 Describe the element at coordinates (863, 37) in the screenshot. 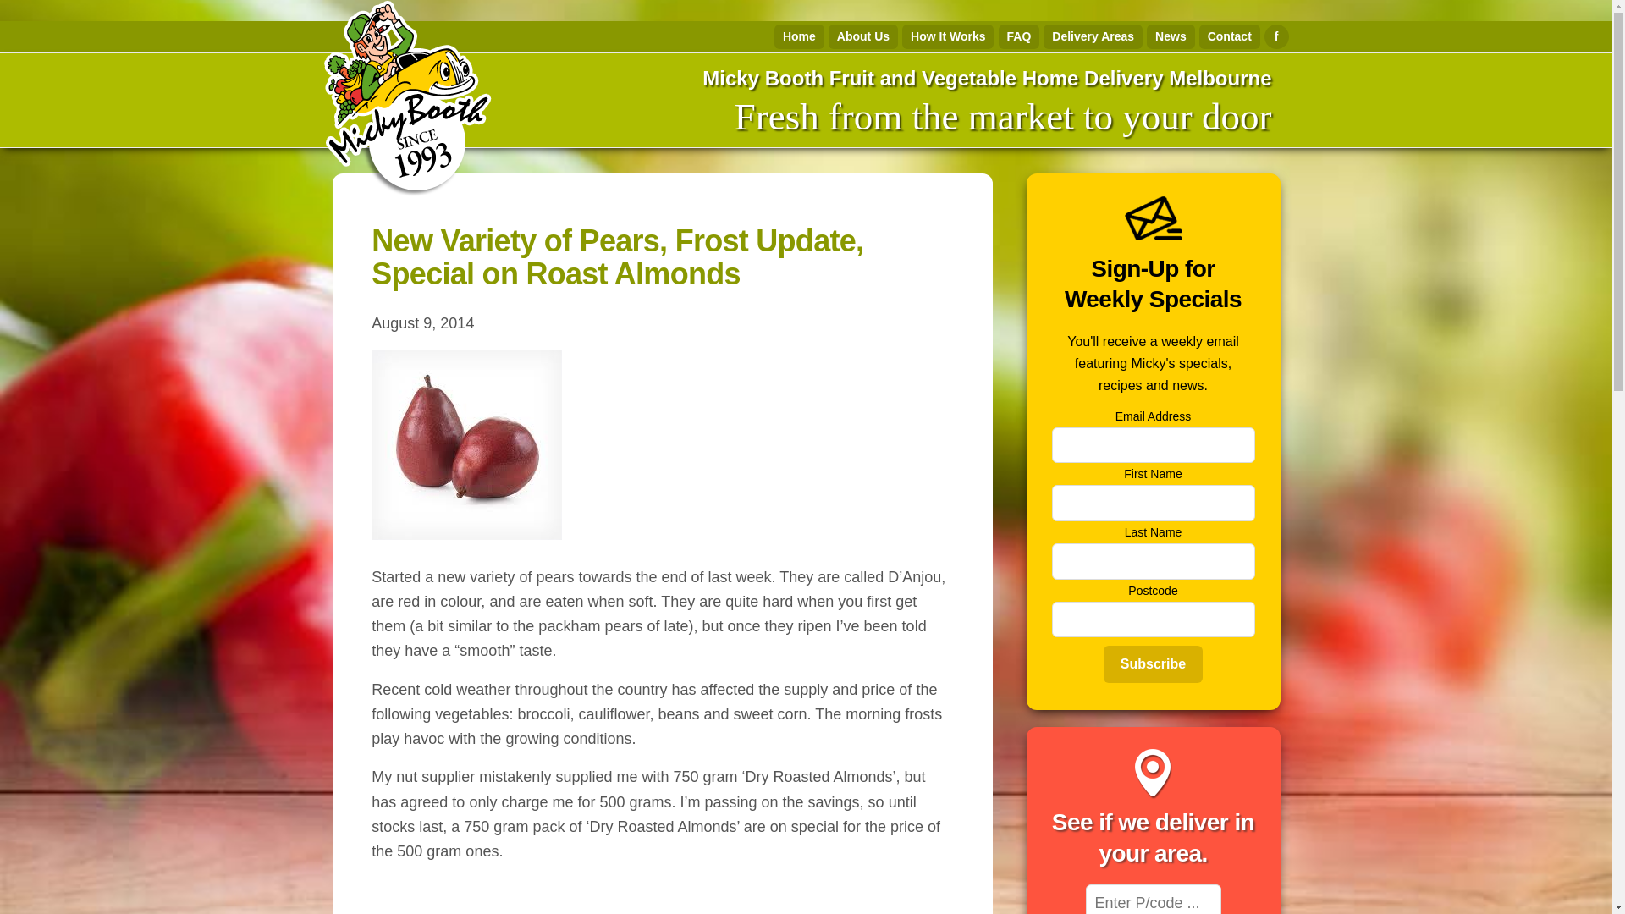

I see `About Us` at that location.